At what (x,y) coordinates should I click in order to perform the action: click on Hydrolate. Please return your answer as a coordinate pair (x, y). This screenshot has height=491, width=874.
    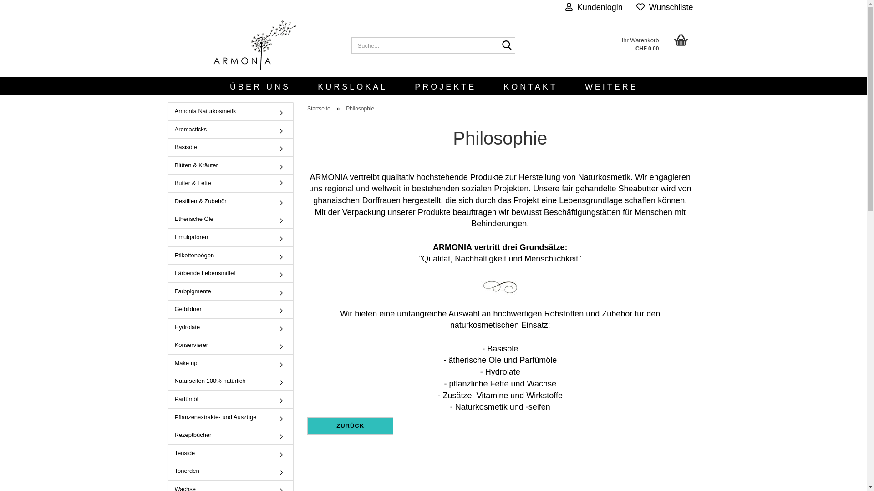
    Looking at the image, I should click on (230, 327).